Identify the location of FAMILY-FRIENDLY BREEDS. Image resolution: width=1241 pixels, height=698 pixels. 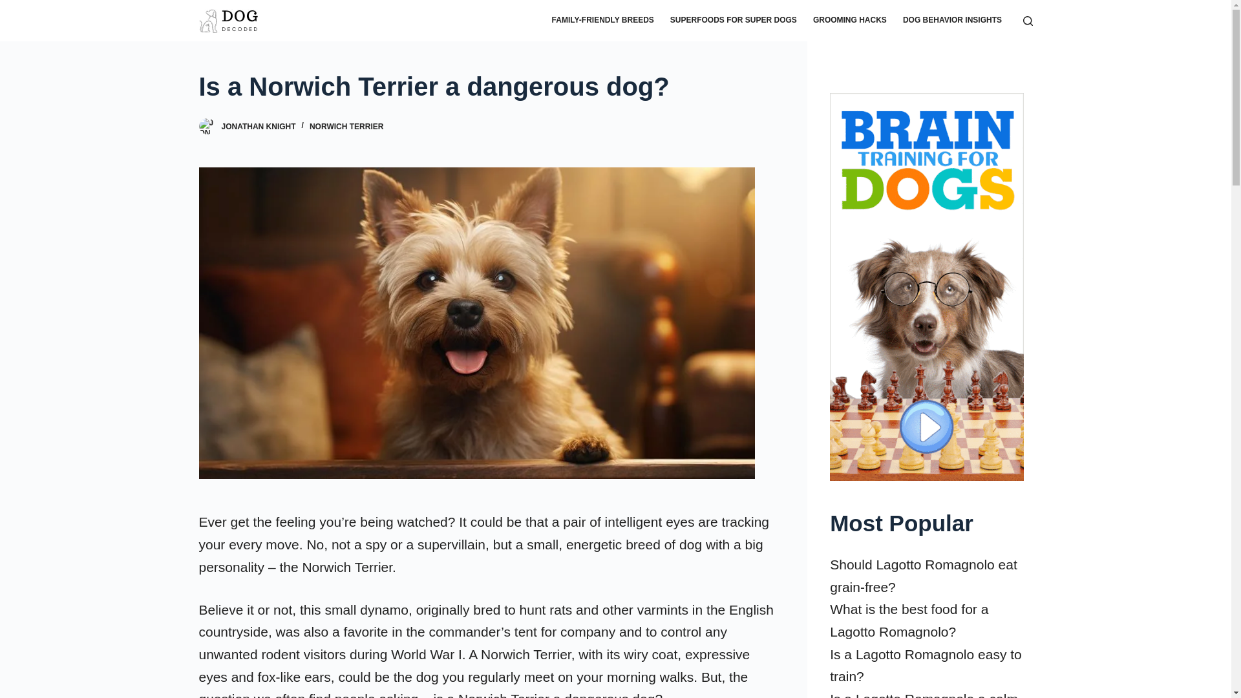
(602, 21).